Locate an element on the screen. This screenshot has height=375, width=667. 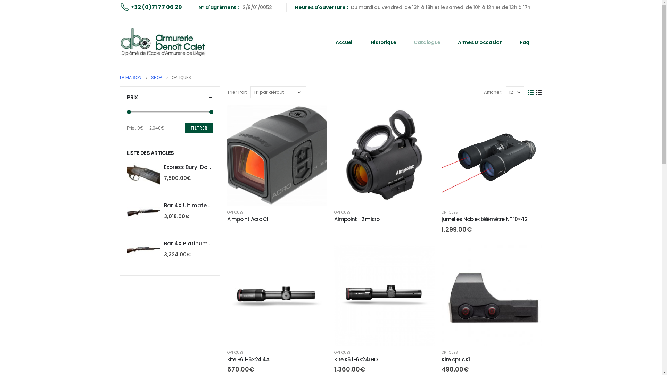
OPTIQUES is located at coordinates (236, 212).